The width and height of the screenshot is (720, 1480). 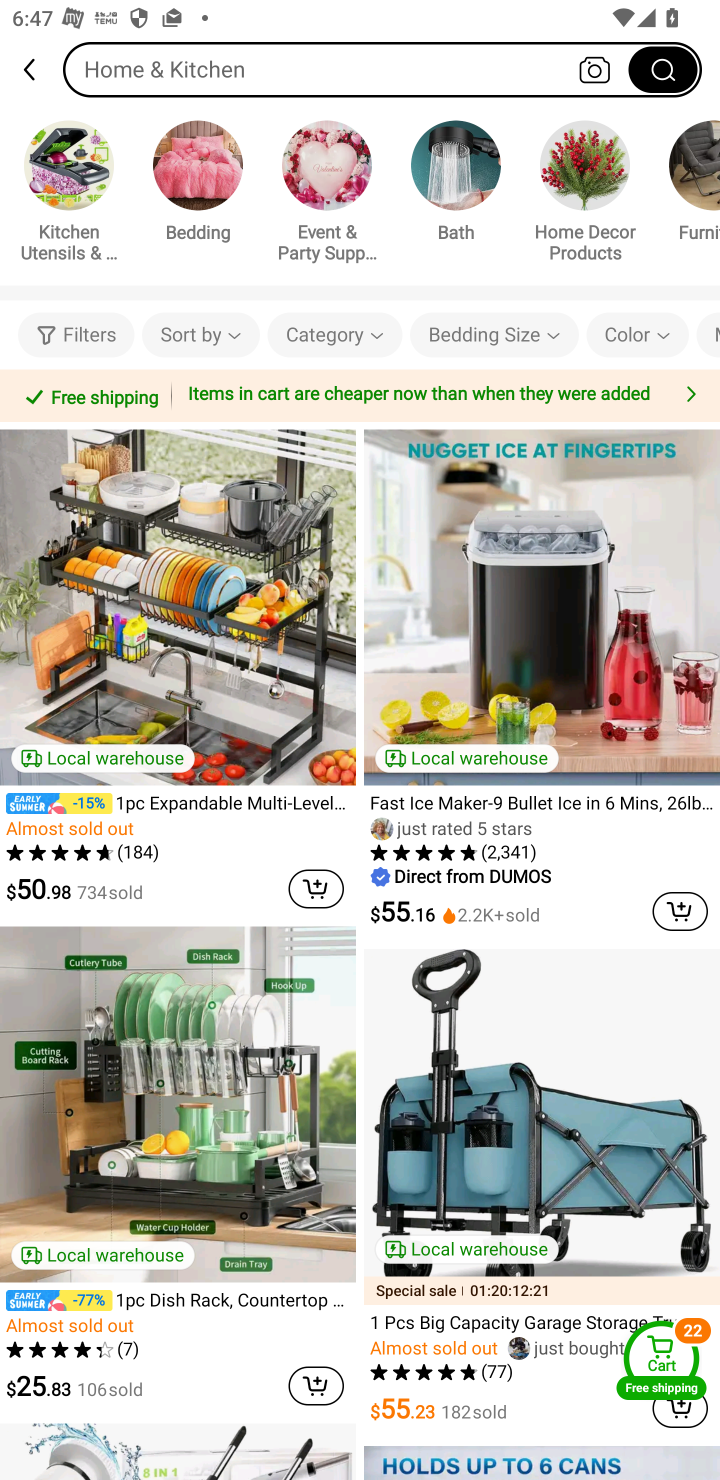 What do you see at coordinates (585, 194) in the screenshot?
I see `Home Decor Products` at bounding box center [585, 194].